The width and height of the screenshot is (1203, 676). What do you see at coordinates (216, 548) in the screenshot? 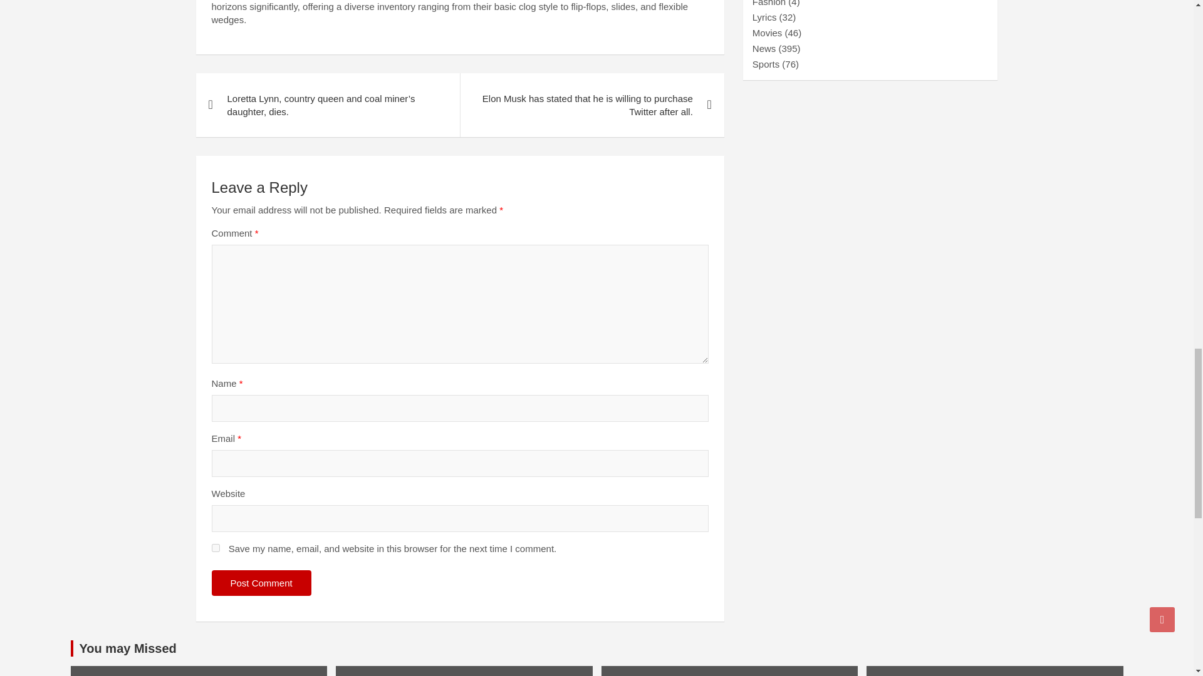
I see `yes` at bounding box center [216, 548].